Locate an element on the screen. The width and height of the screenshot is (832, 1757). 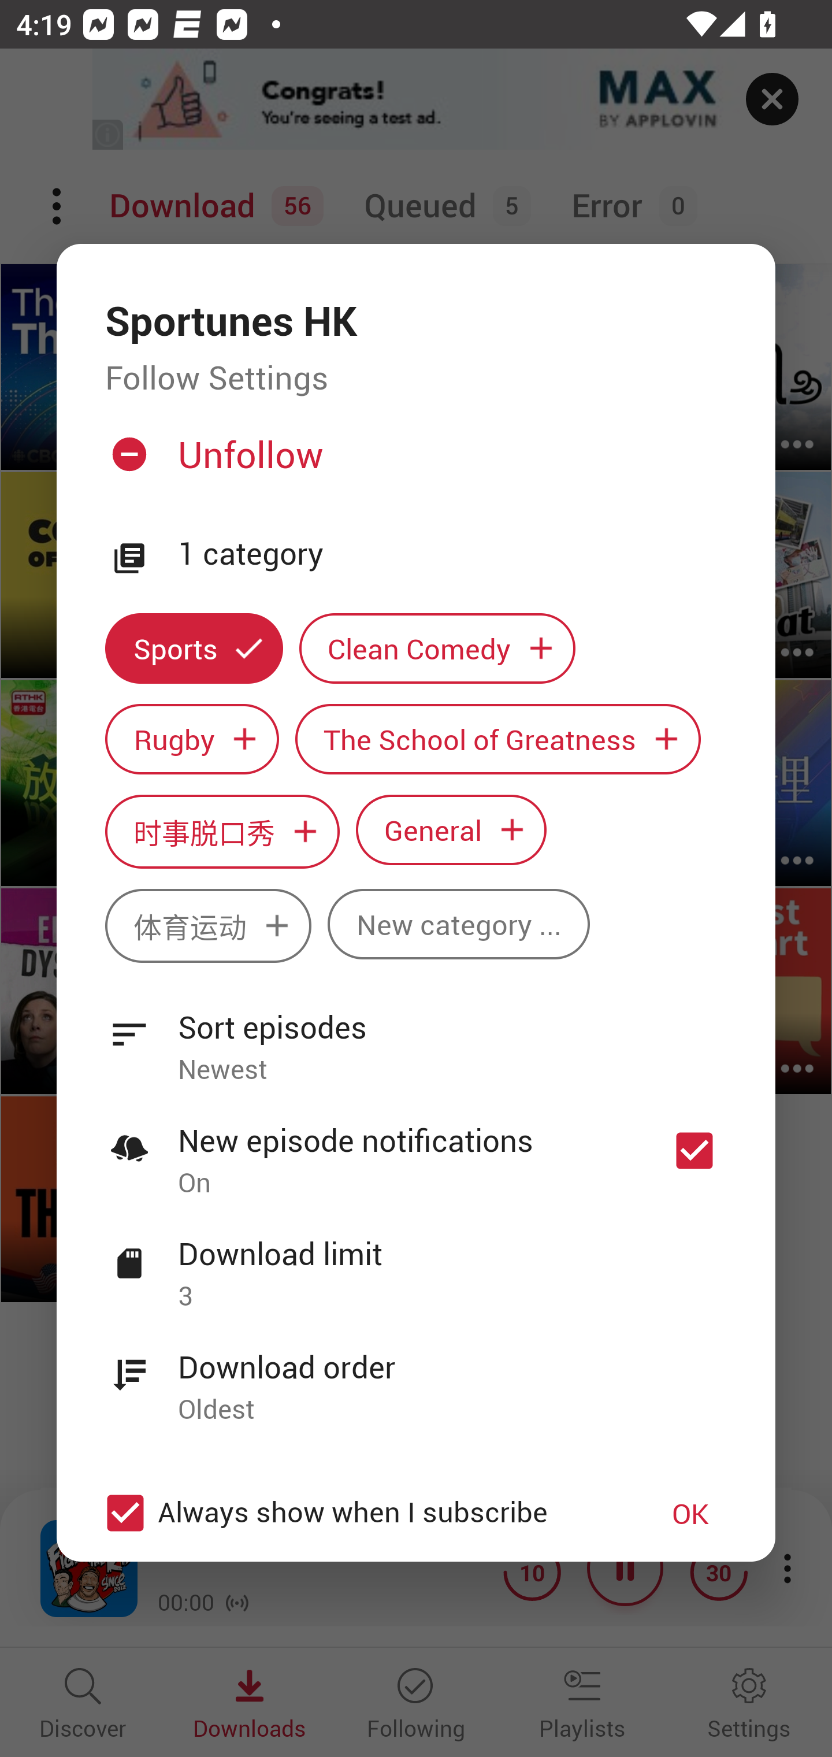
The School of Greatness is located at coordinates (498, 740).